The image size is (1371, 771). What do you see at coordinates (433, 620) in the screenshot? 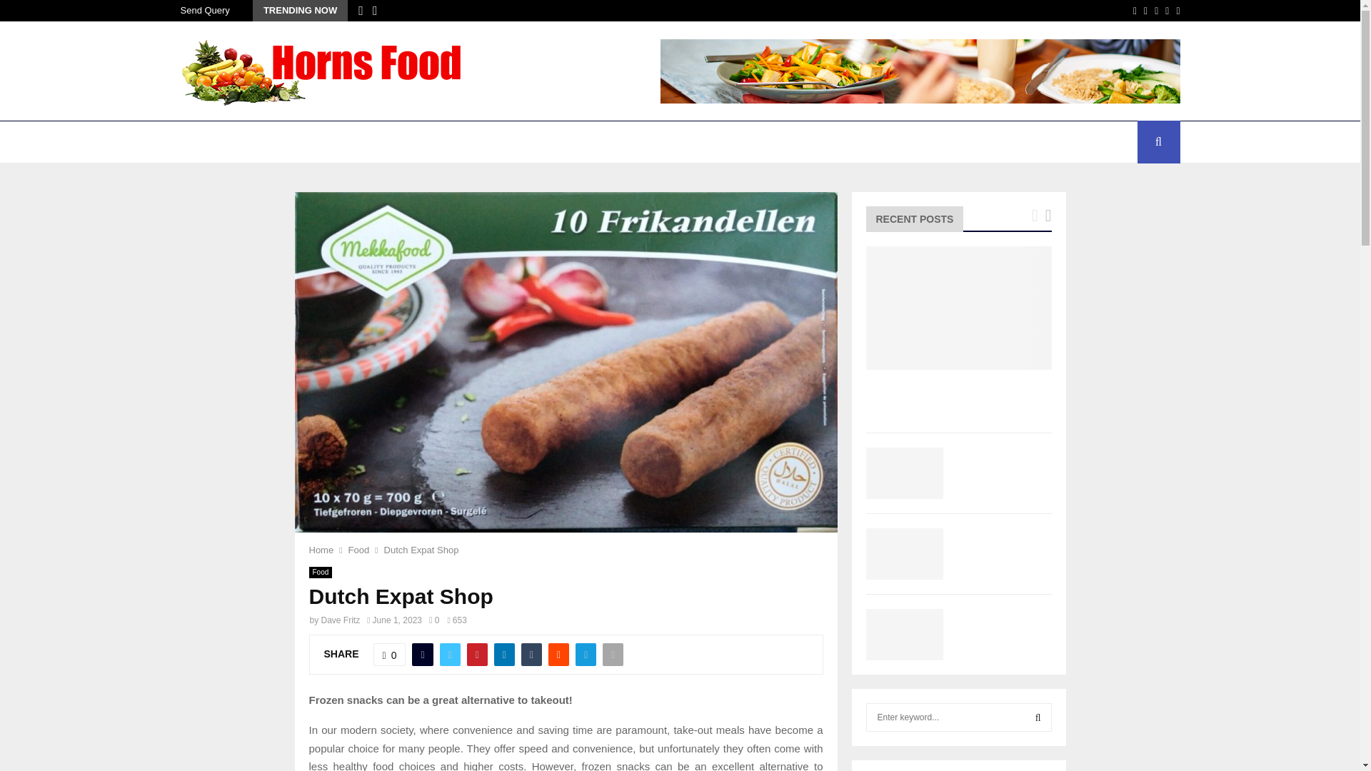
I see `0` at bounding box center [433, 620].